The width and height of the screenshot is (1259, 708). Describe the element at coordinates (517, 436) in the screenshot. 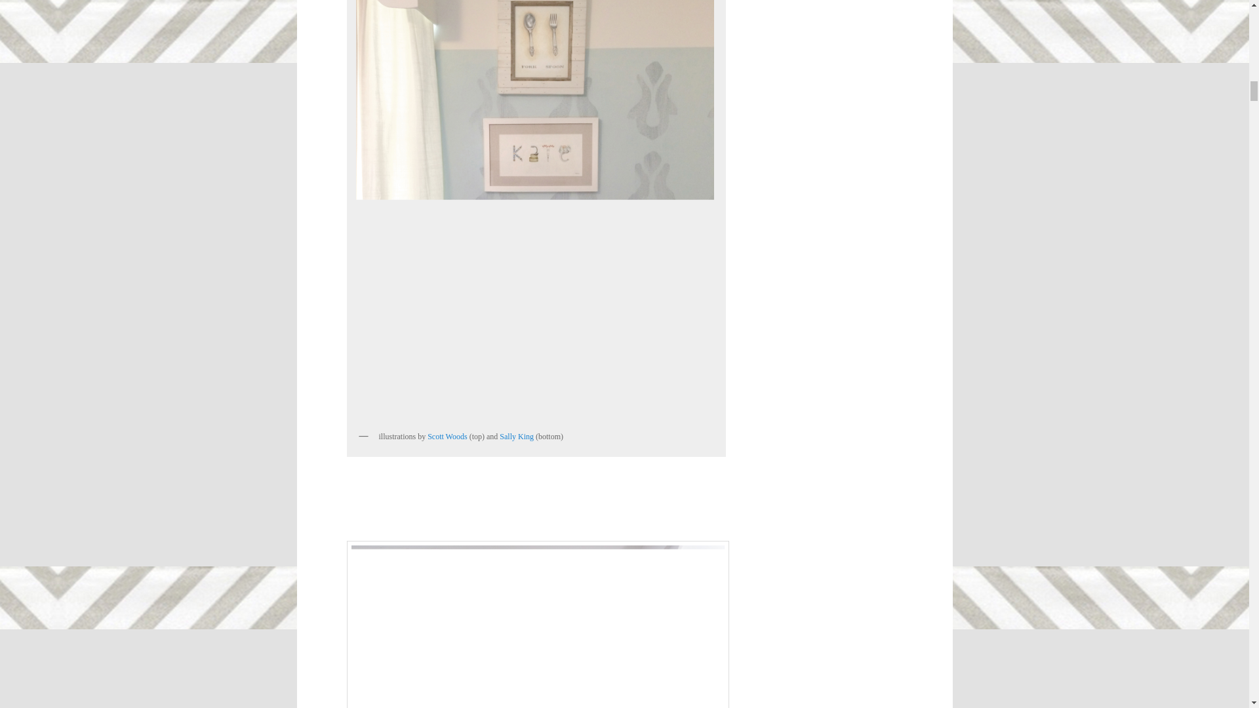

I see `Sally King` at that location.